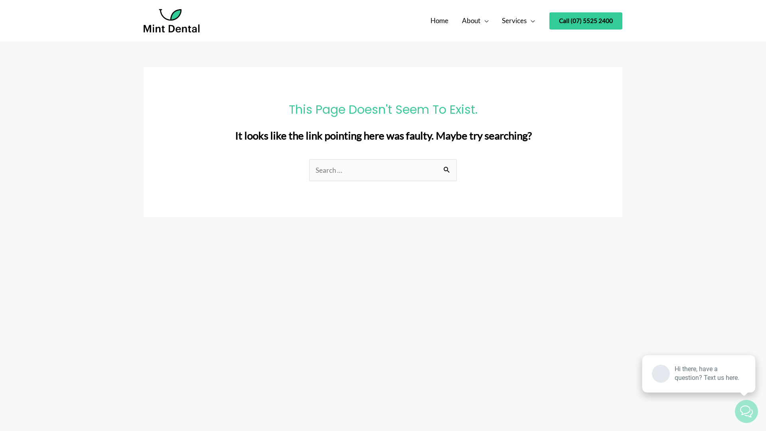 The image size is (766, 431). I want to click on Search, so click(448, 167).